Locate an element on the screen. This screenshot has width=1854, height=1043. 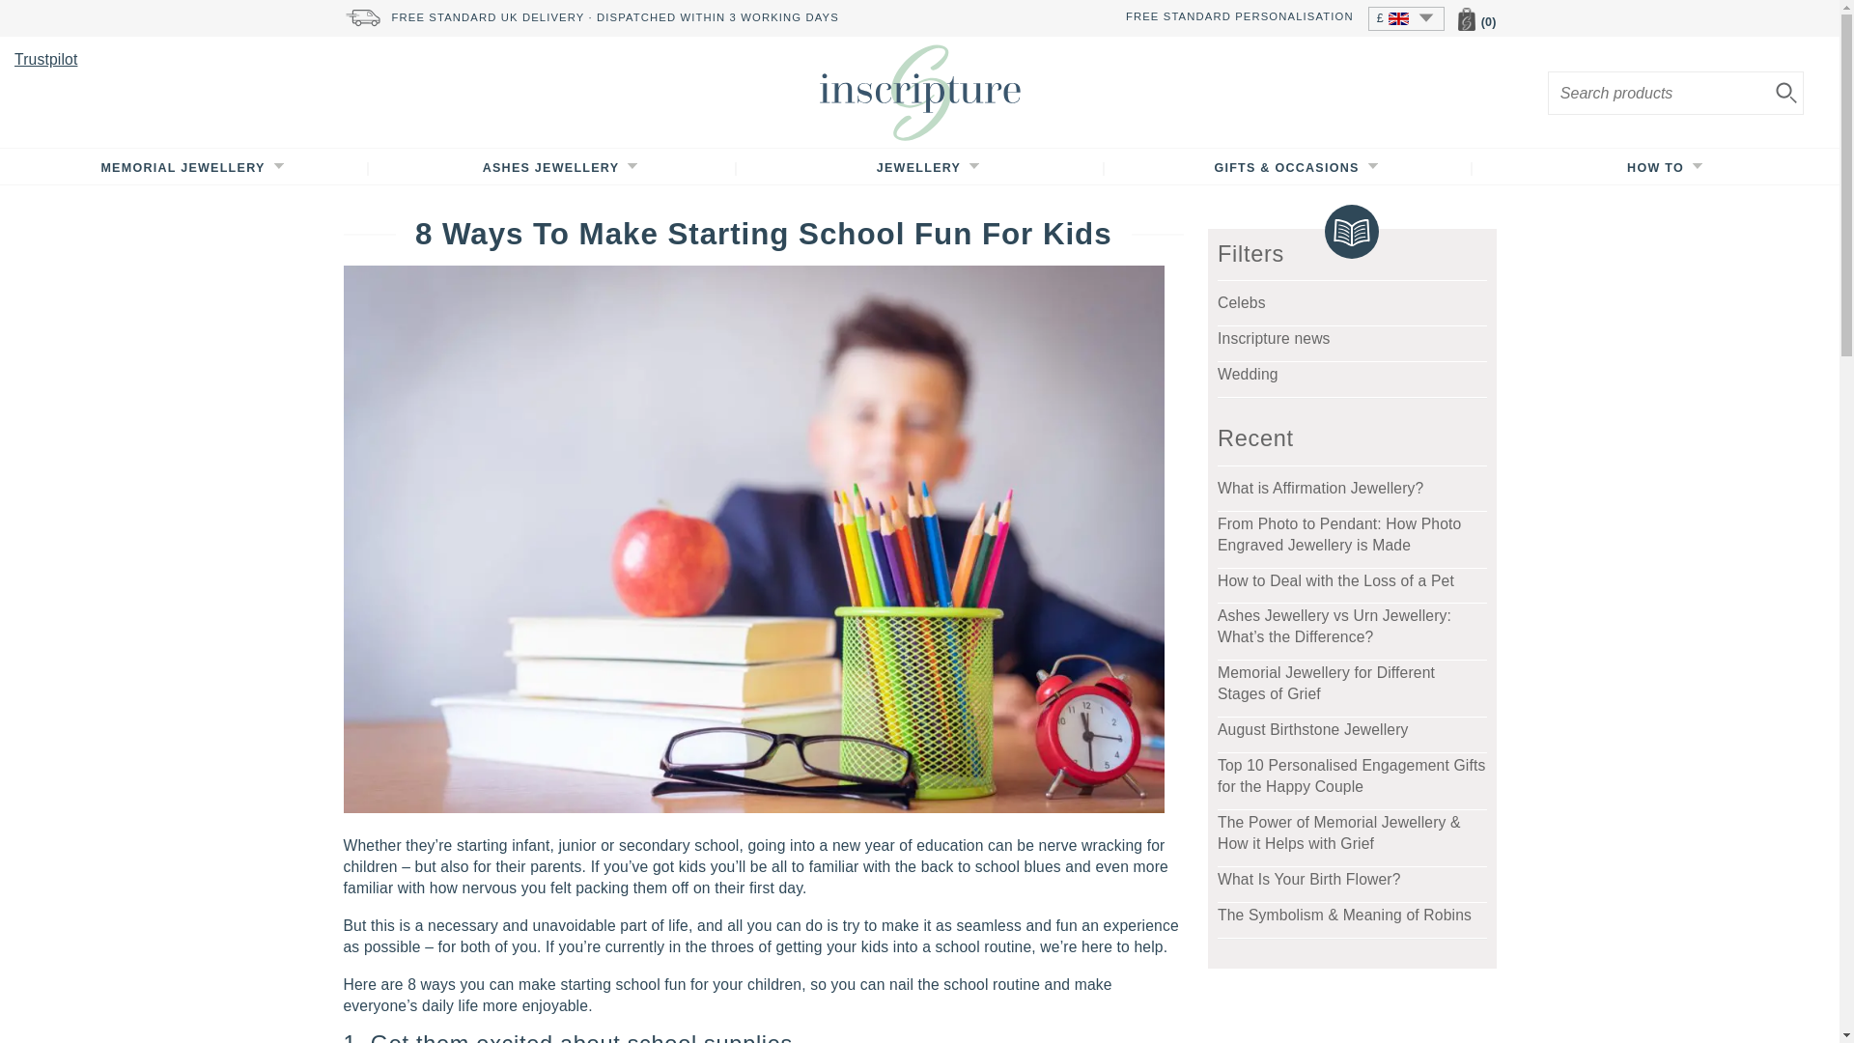
ASHES JEWELLERY is located at coordinates (551, 168).